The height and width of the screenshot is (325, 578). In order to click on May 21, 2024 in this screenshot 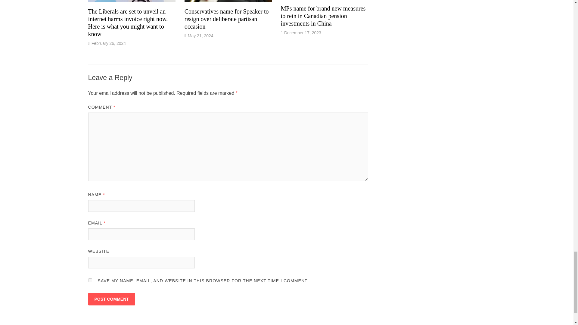, I will do `click(200, 36)`.